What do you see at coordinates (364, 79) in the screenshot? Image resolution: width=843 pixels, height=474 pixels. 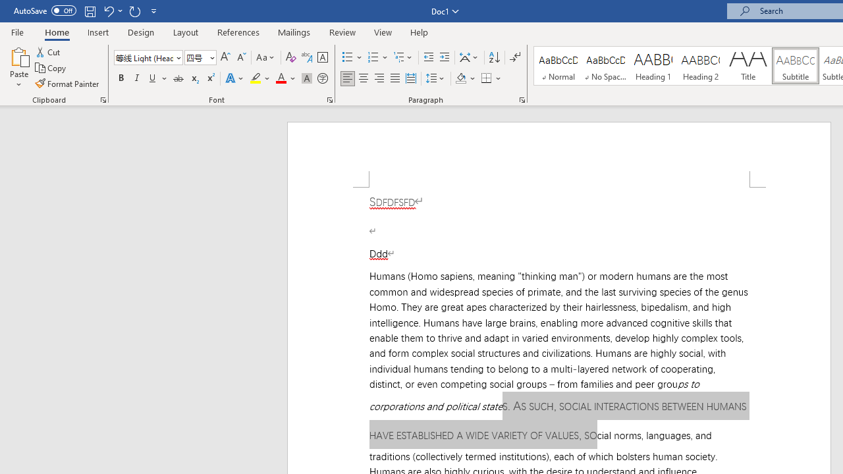 I see `Center` at bounding box center [364, 79].